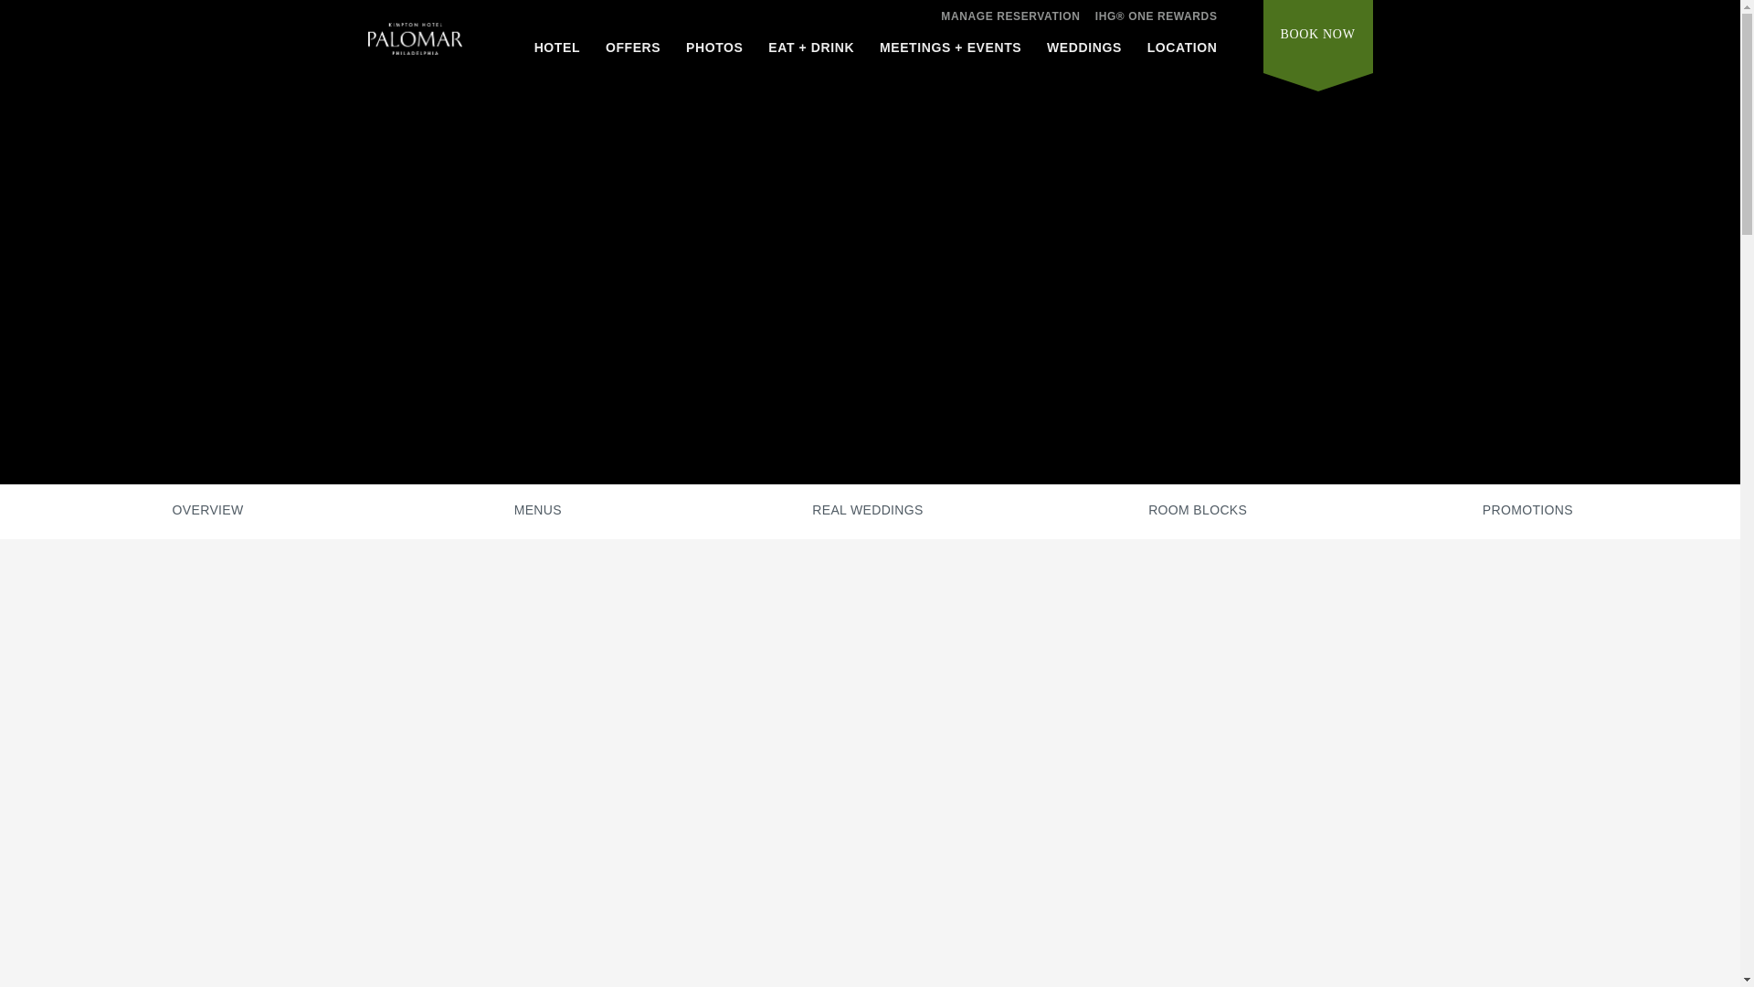 The width and height of the screenshot is (1754, 987). Describe the element at coordinates (413, 50) in the screenshot. I see `Home` at that location.